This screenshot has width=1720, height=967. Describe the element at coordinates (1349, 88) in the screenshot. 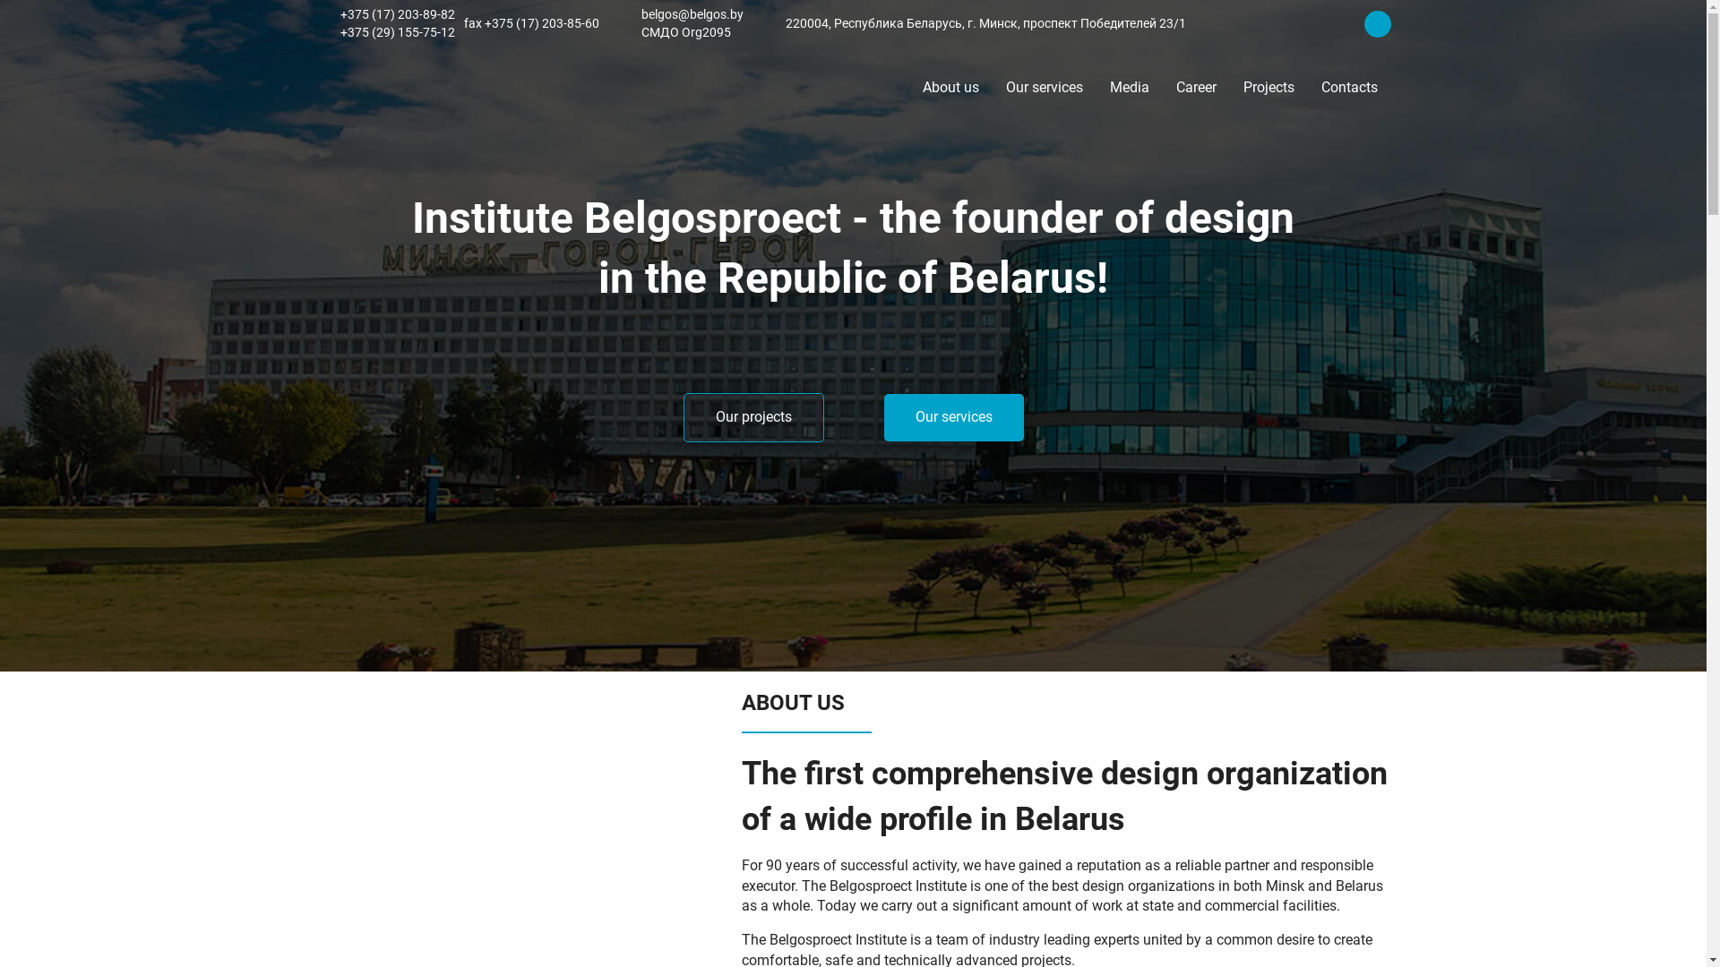

I see `Contacts` at that location.